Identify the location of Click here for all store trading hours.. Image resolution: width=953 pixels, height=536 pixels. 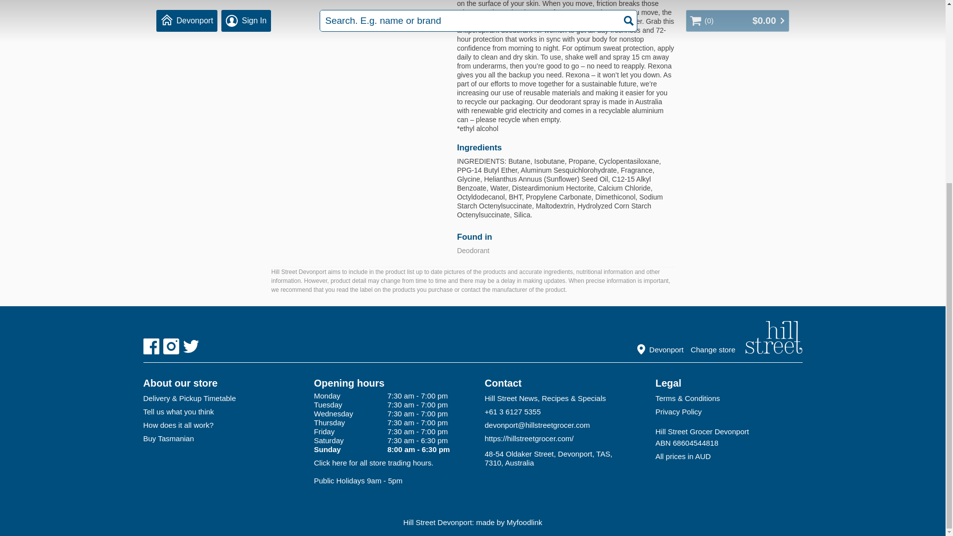
(373, 463).